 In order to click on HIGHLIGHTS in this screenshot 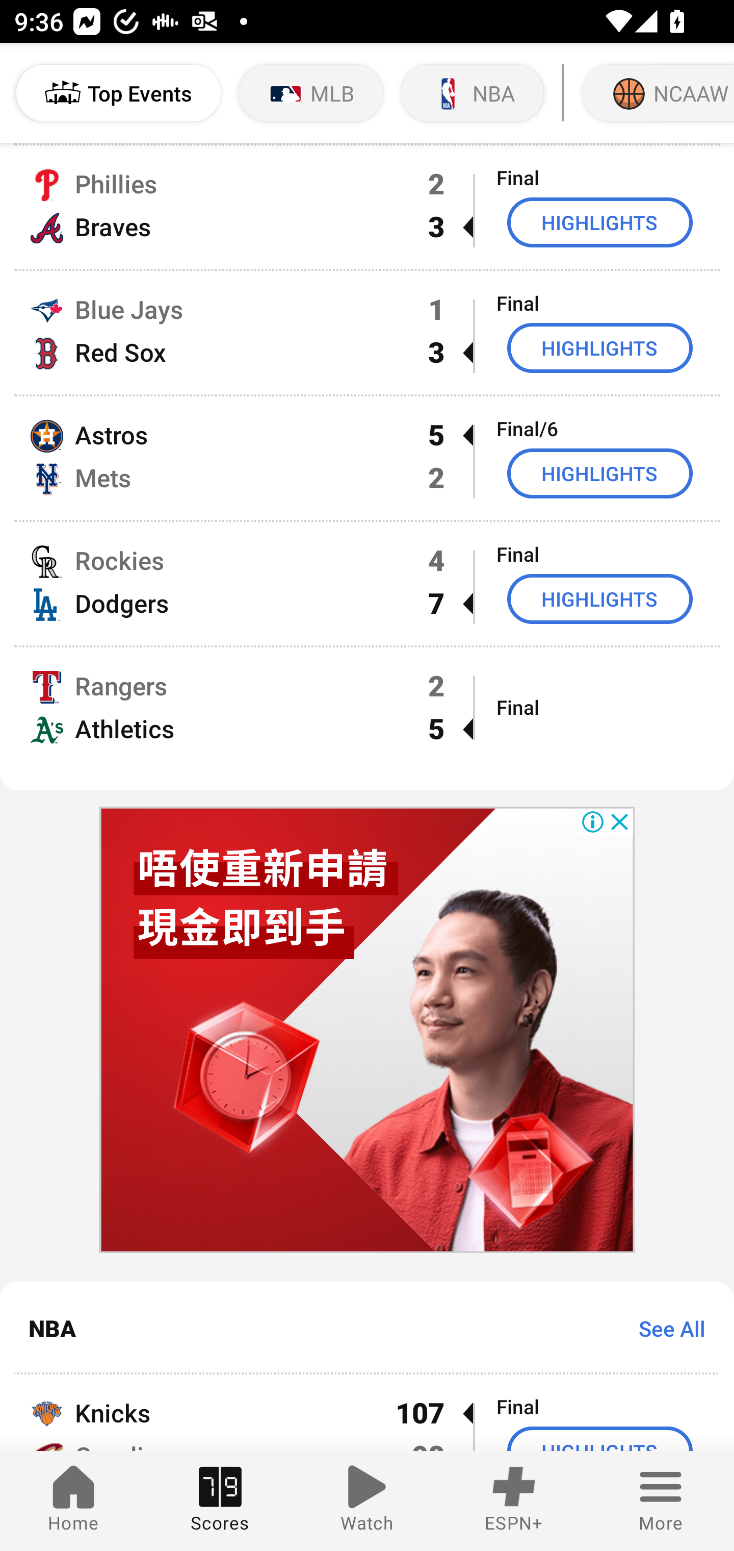, I will do `click(600, 222)`.